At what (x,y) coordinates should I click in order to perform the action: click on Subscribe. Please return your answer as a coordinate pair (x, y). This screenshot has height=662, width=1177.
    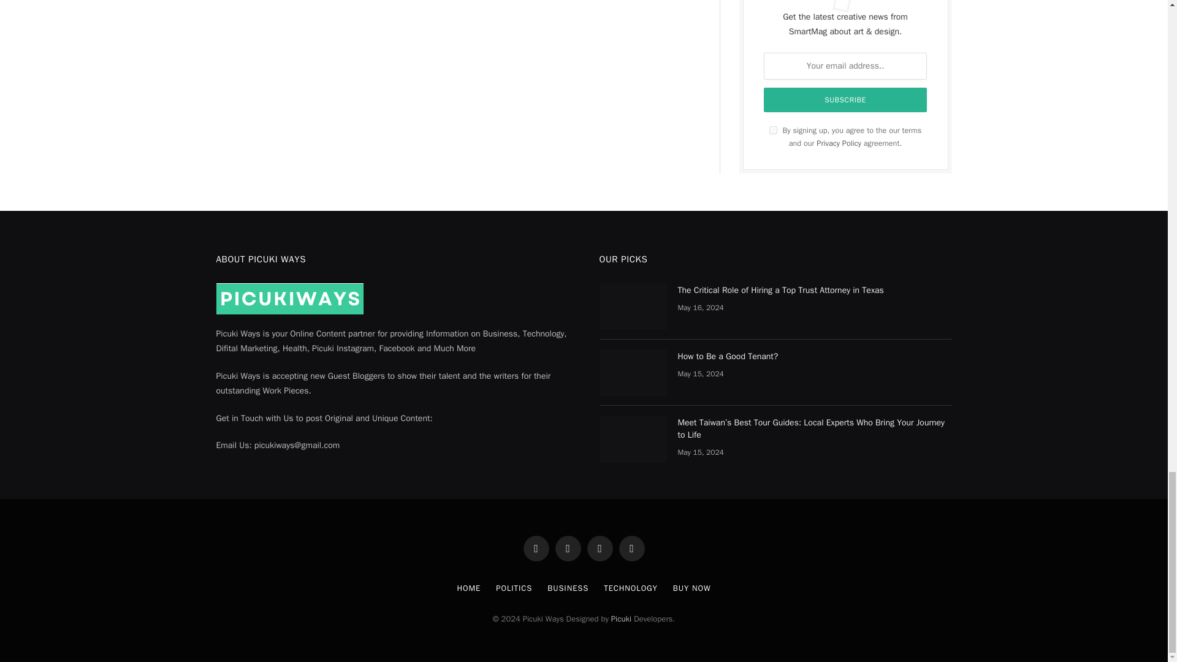
    Looking at the image, I should click on (845, 99).